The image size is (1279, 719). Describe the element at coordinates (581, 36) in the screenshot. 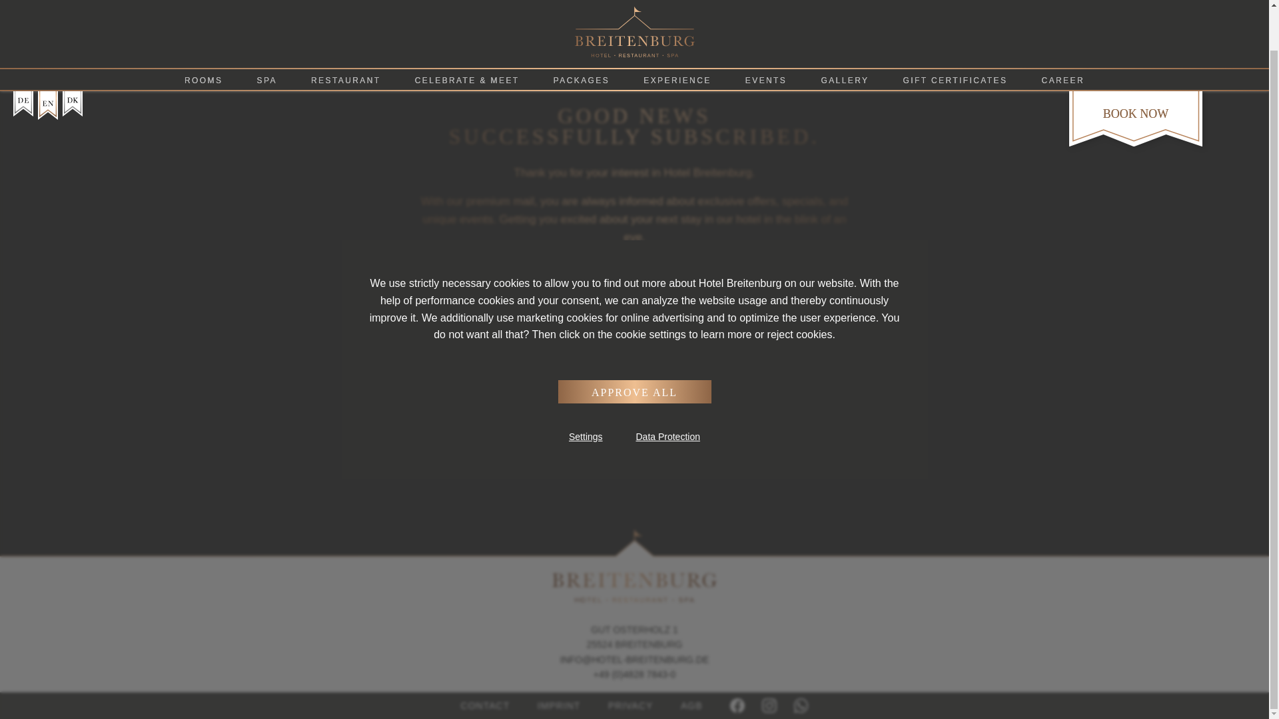

I see `PACKAGES` at that location.